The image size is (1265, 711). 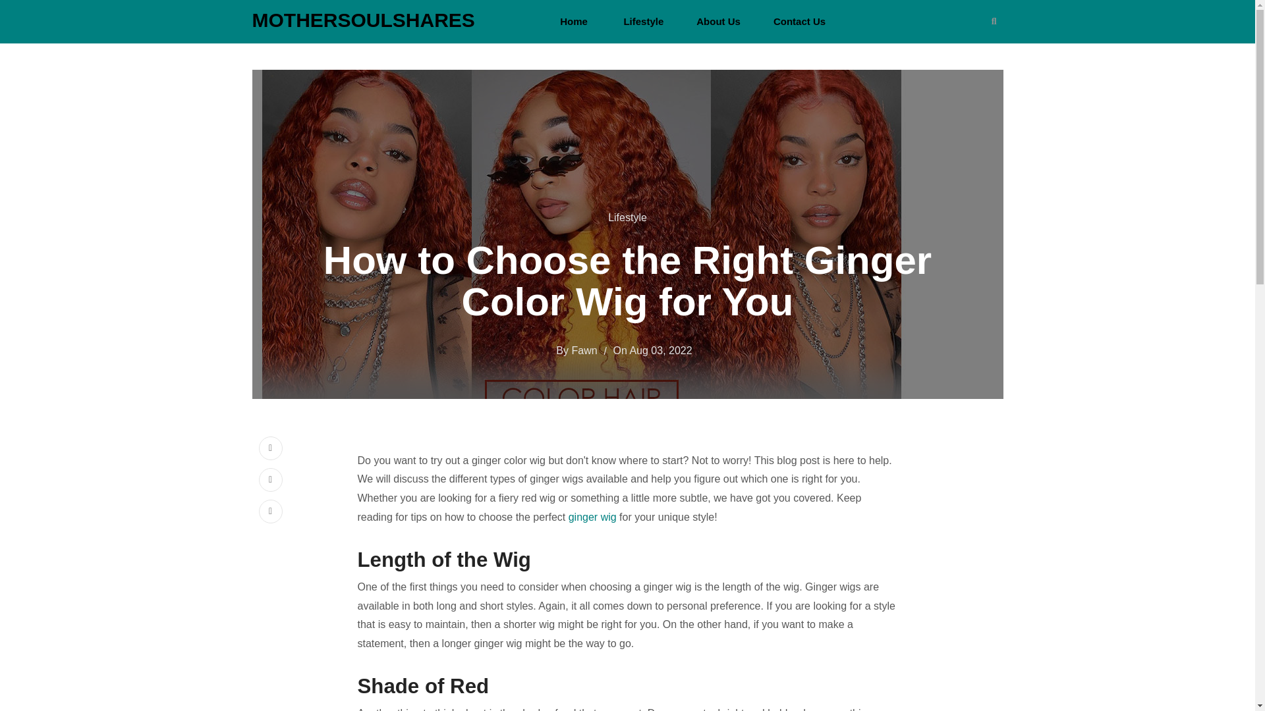 What do you see at coordinates (584, 350) in the screenshot?
I see `Fawn` at bounding box center [584, 350].